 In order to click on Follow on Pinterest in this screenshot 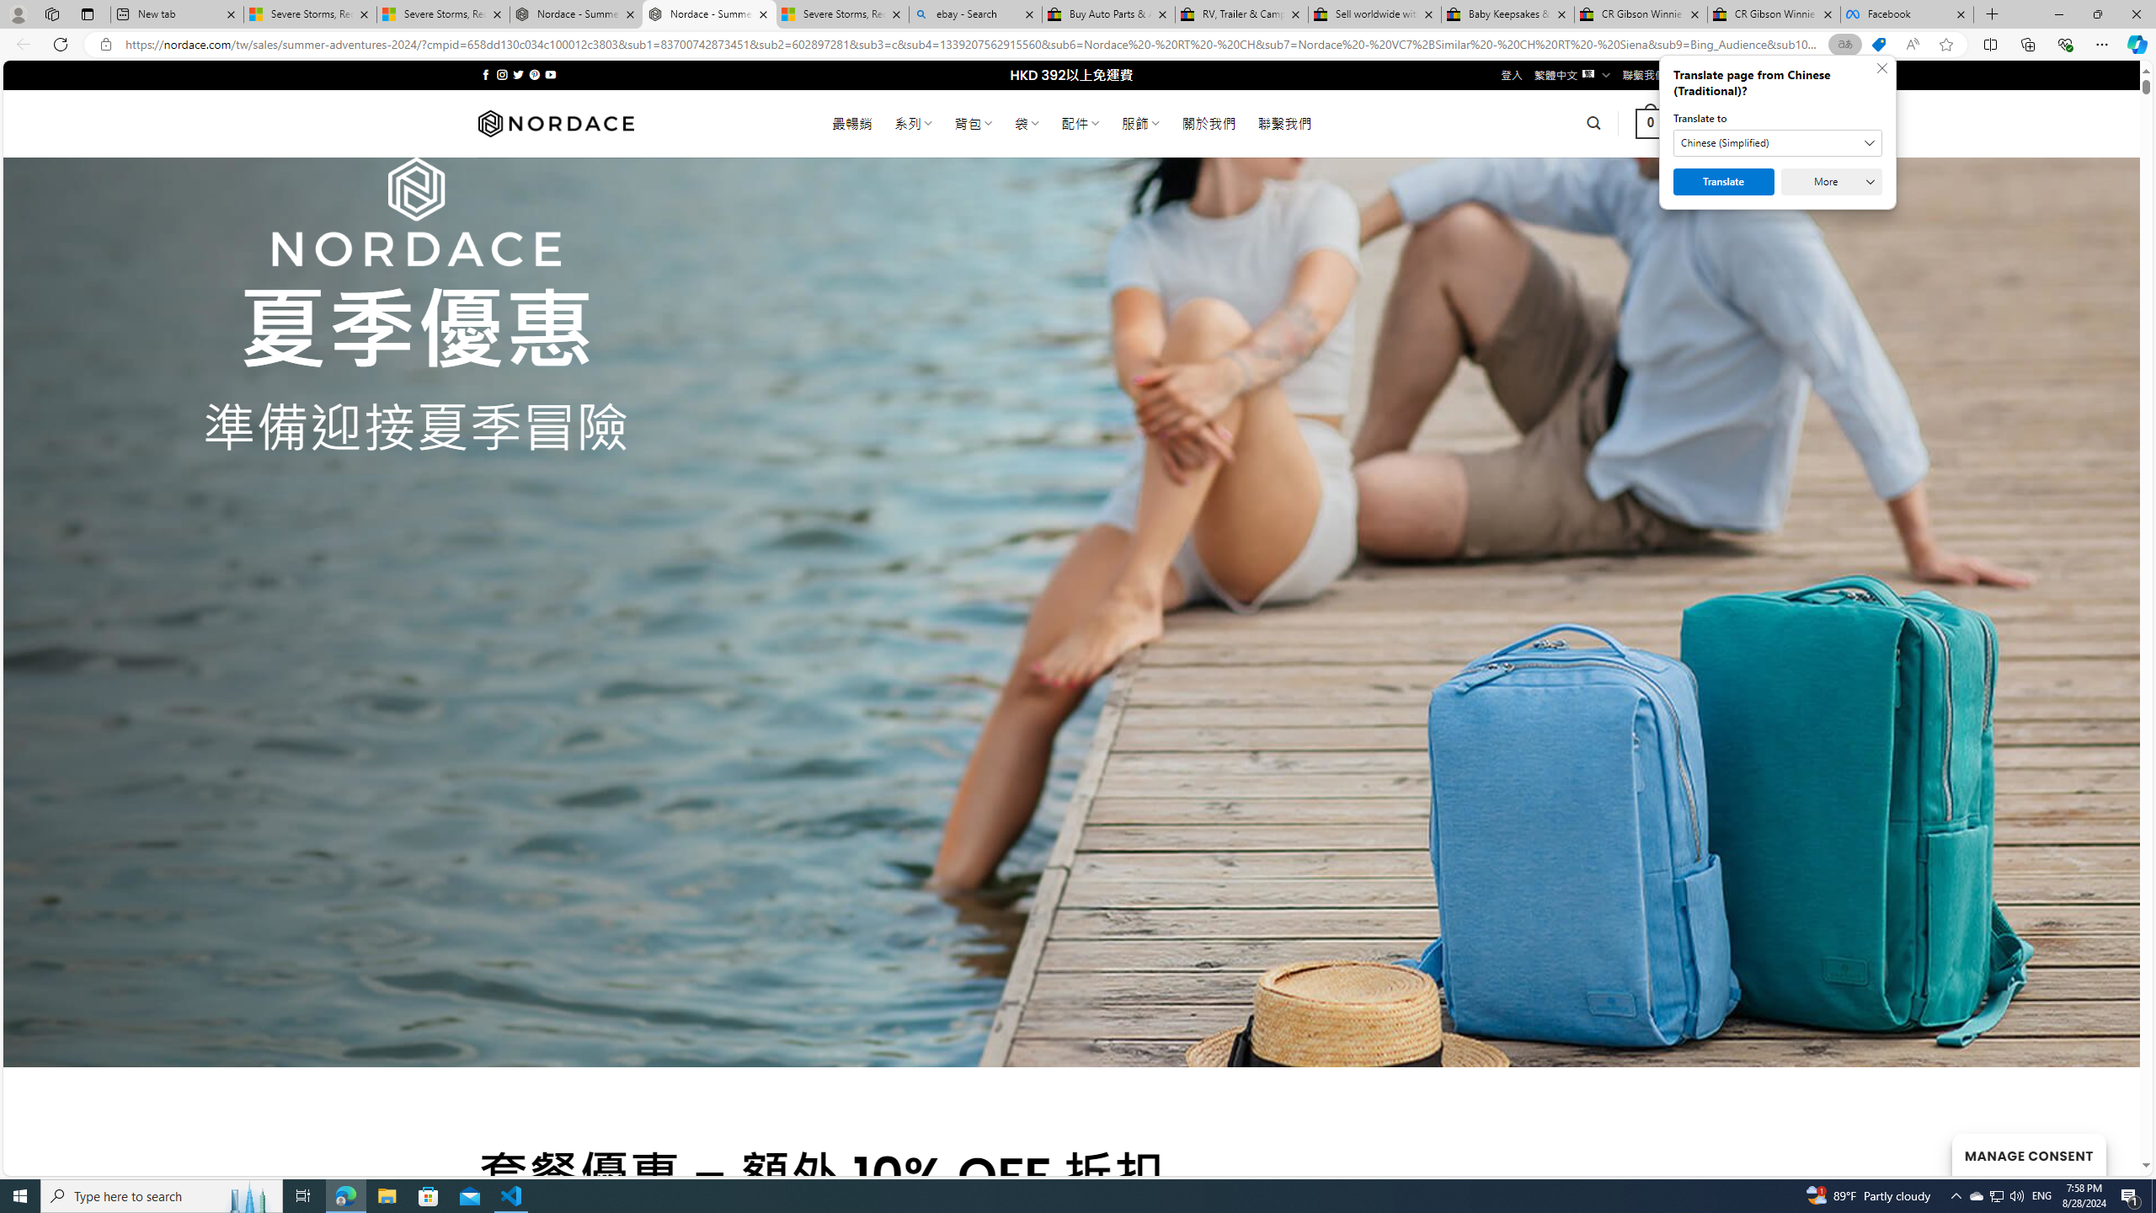, I will do `click(534, 74)`.